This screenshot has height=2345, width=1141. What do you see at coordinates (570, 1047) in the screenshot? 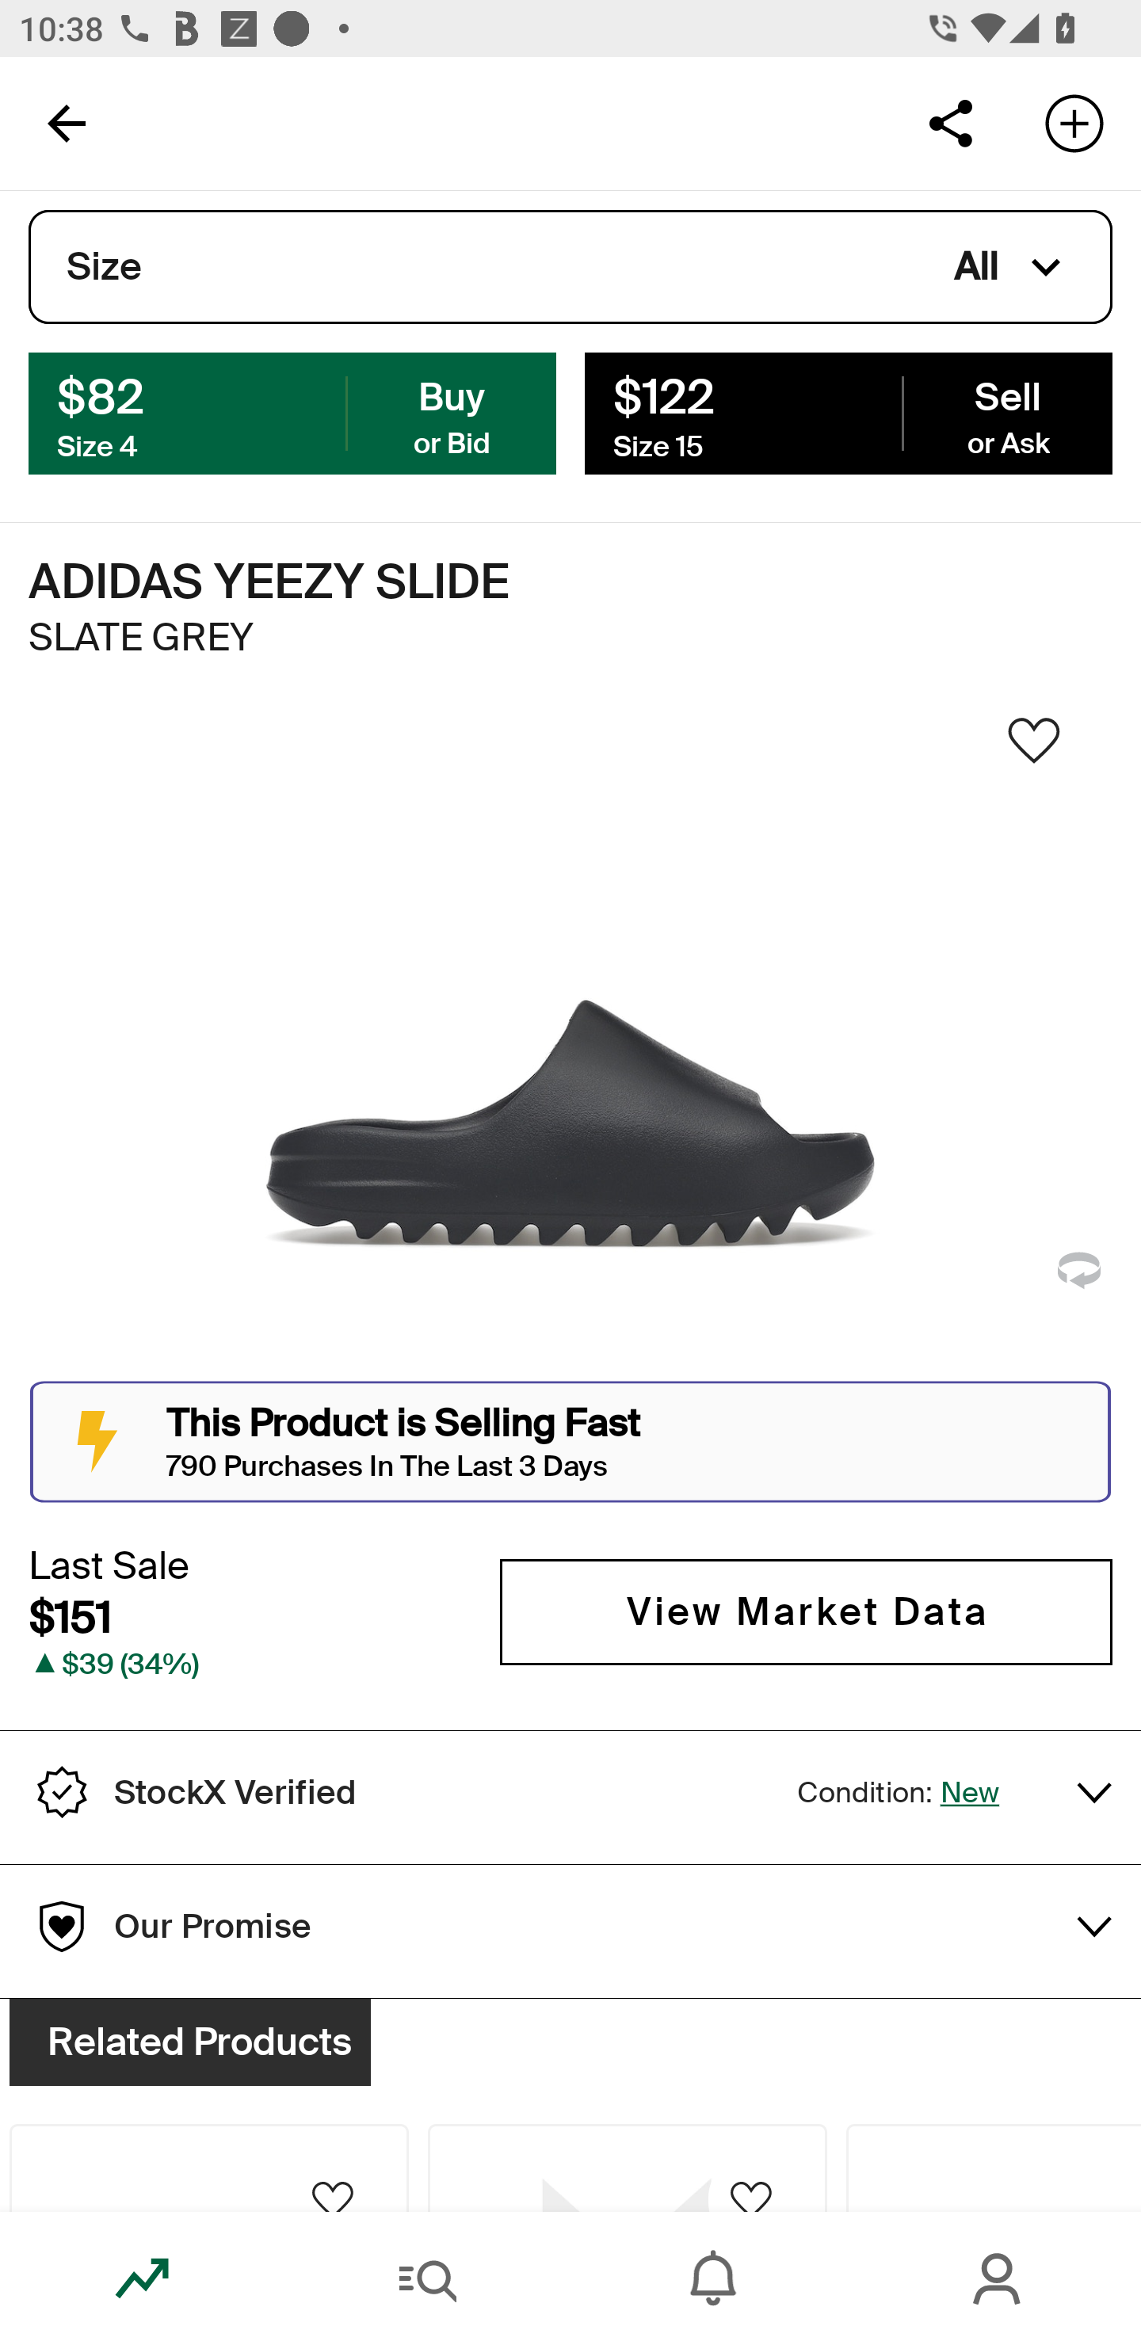
I see `Sneaker Image` at bounding box center [570, 1047].